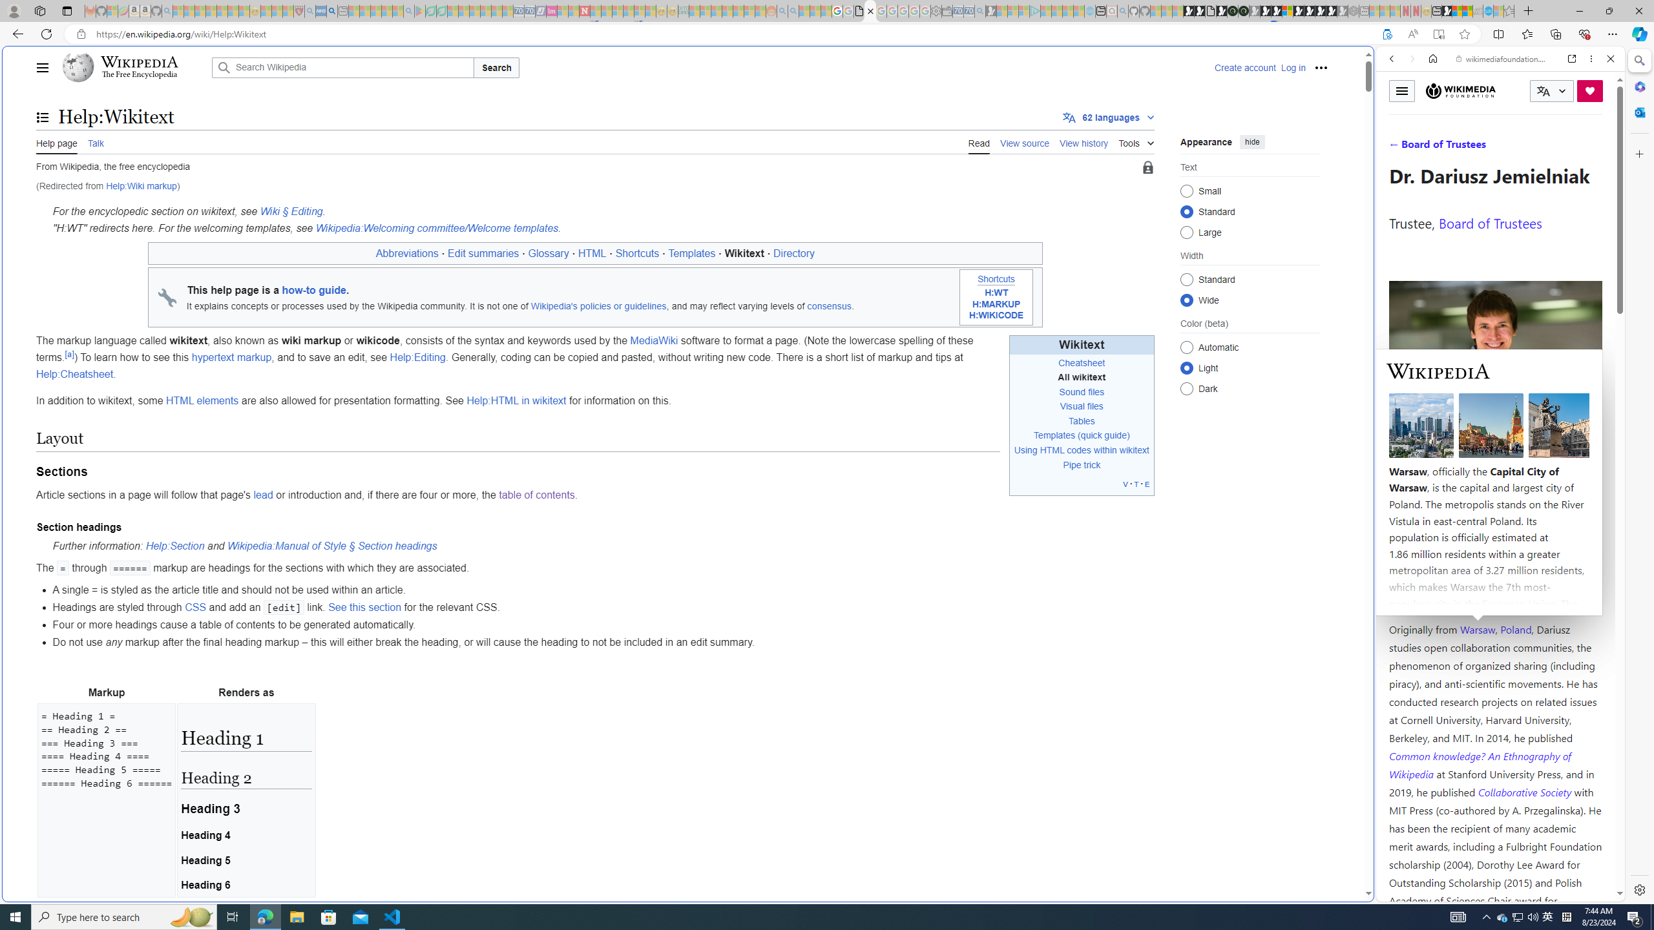  I want to click on Donate now, so click(1590, 90).